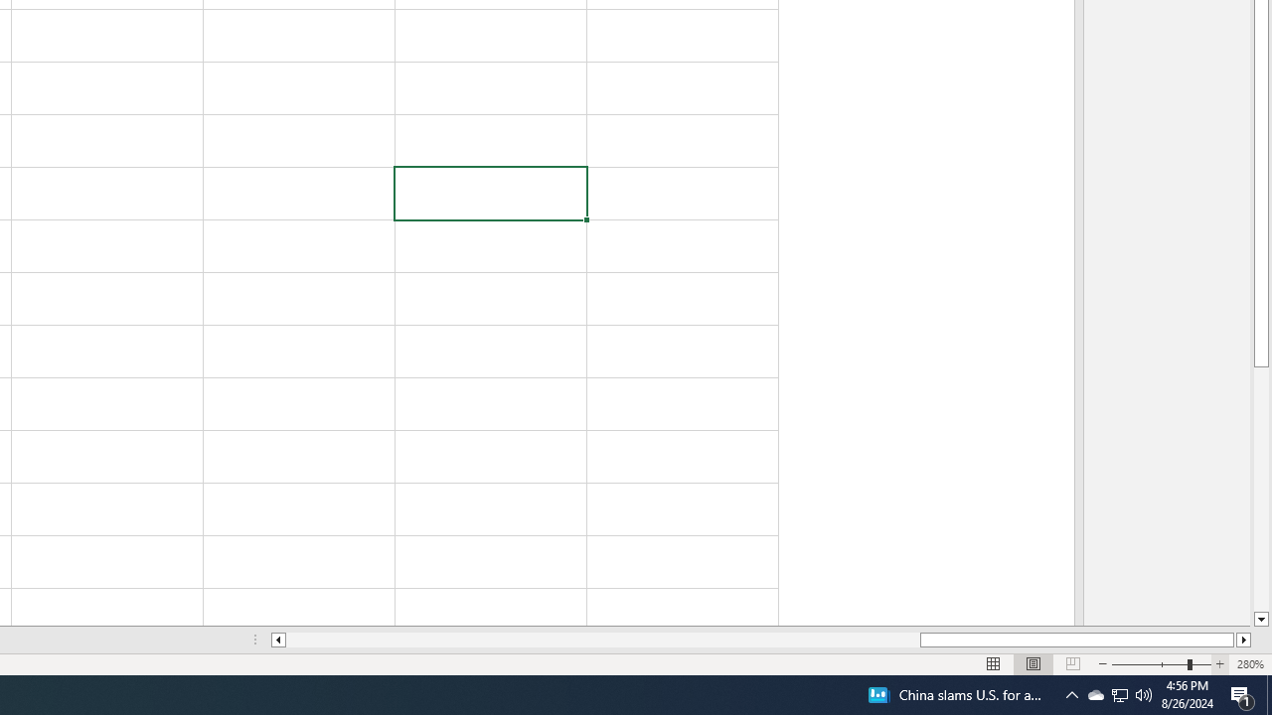  What do you see at coordinates (602, 640) in the screenshot?
I see `Page left` at bounding box center [602, 640].